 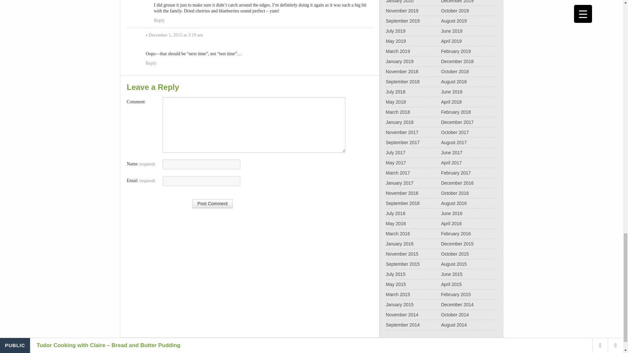 I want to click on Reply, so click(x=151, y=63).